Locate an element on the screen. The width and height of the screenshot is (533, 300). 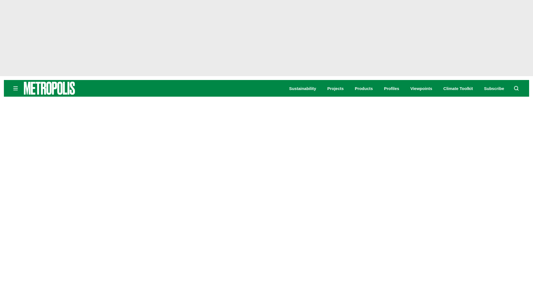
Products is located at coordinates (364, 88).